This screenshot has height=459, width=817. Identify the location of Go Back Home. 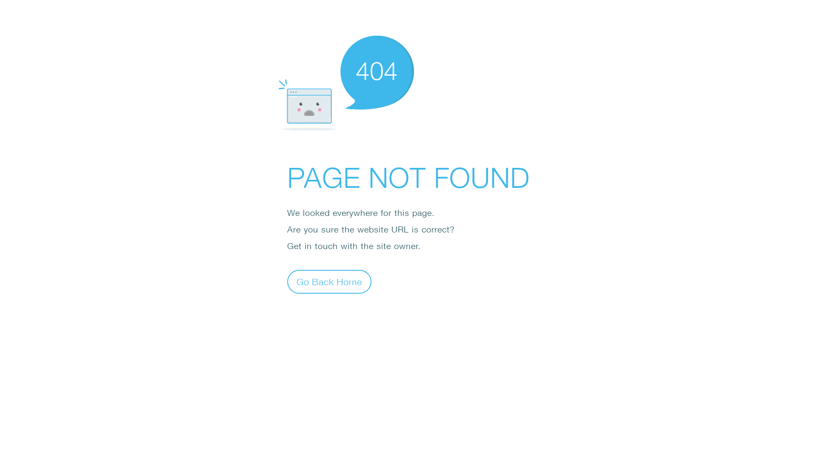
(329, 281).